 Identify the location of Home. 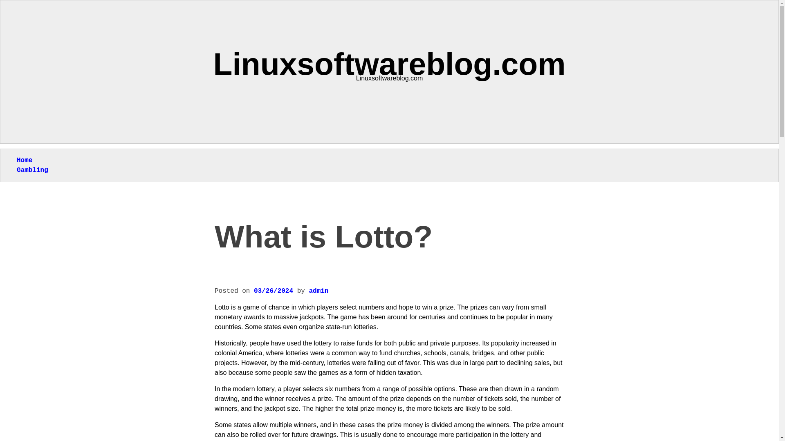
(24, 160).